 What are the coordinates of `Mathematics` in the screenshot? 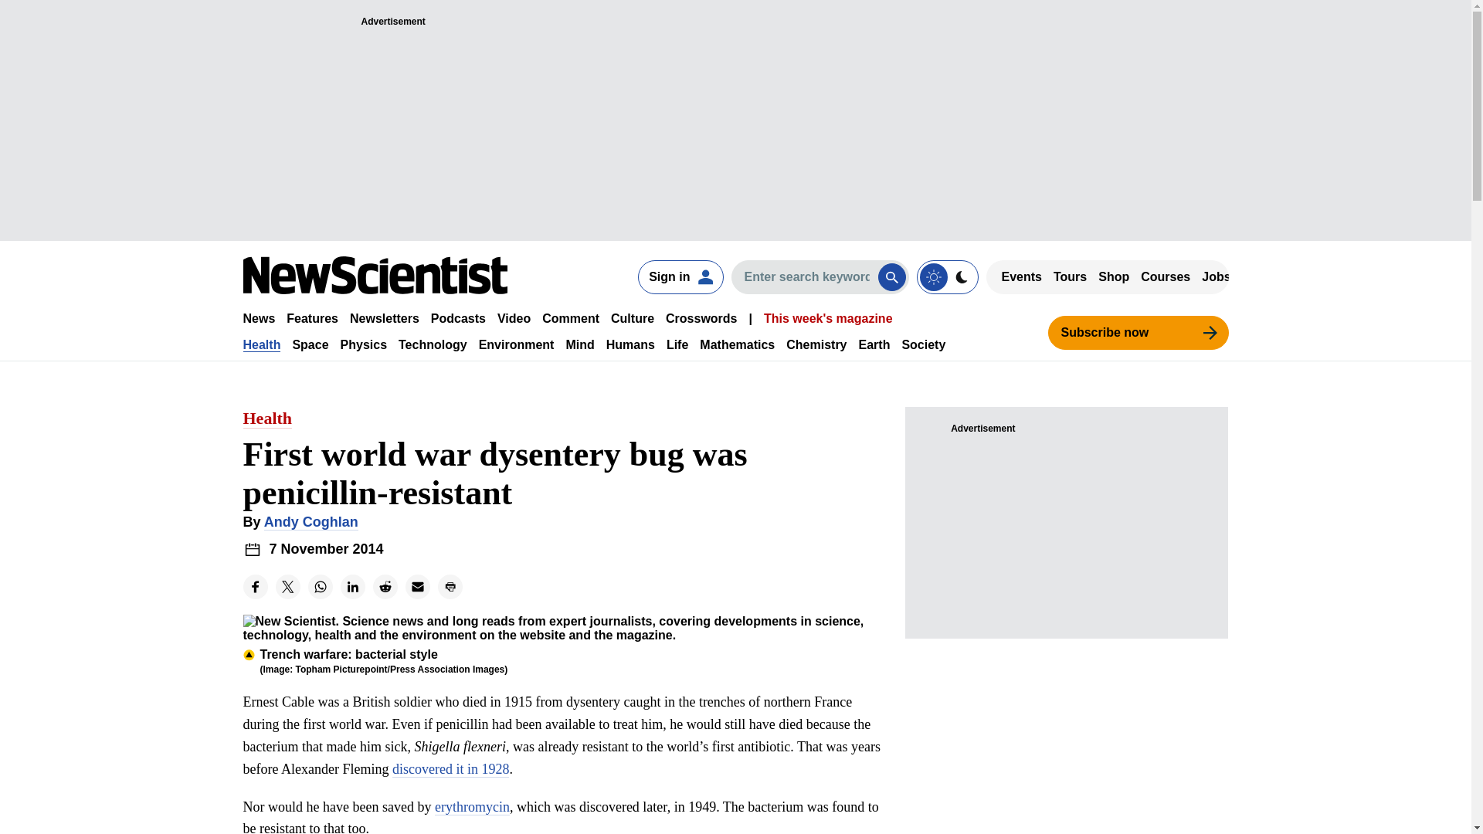 It's located at (737, 344).